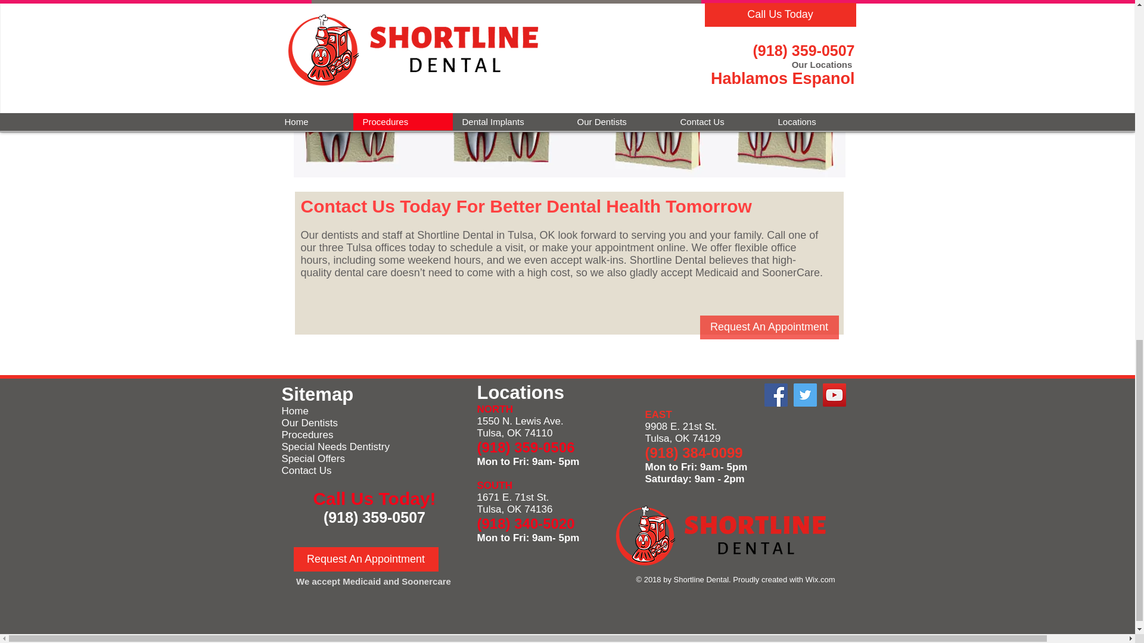 This screenshot has width=1144, height=643. I want to click on Procedures, so click(307, 435).